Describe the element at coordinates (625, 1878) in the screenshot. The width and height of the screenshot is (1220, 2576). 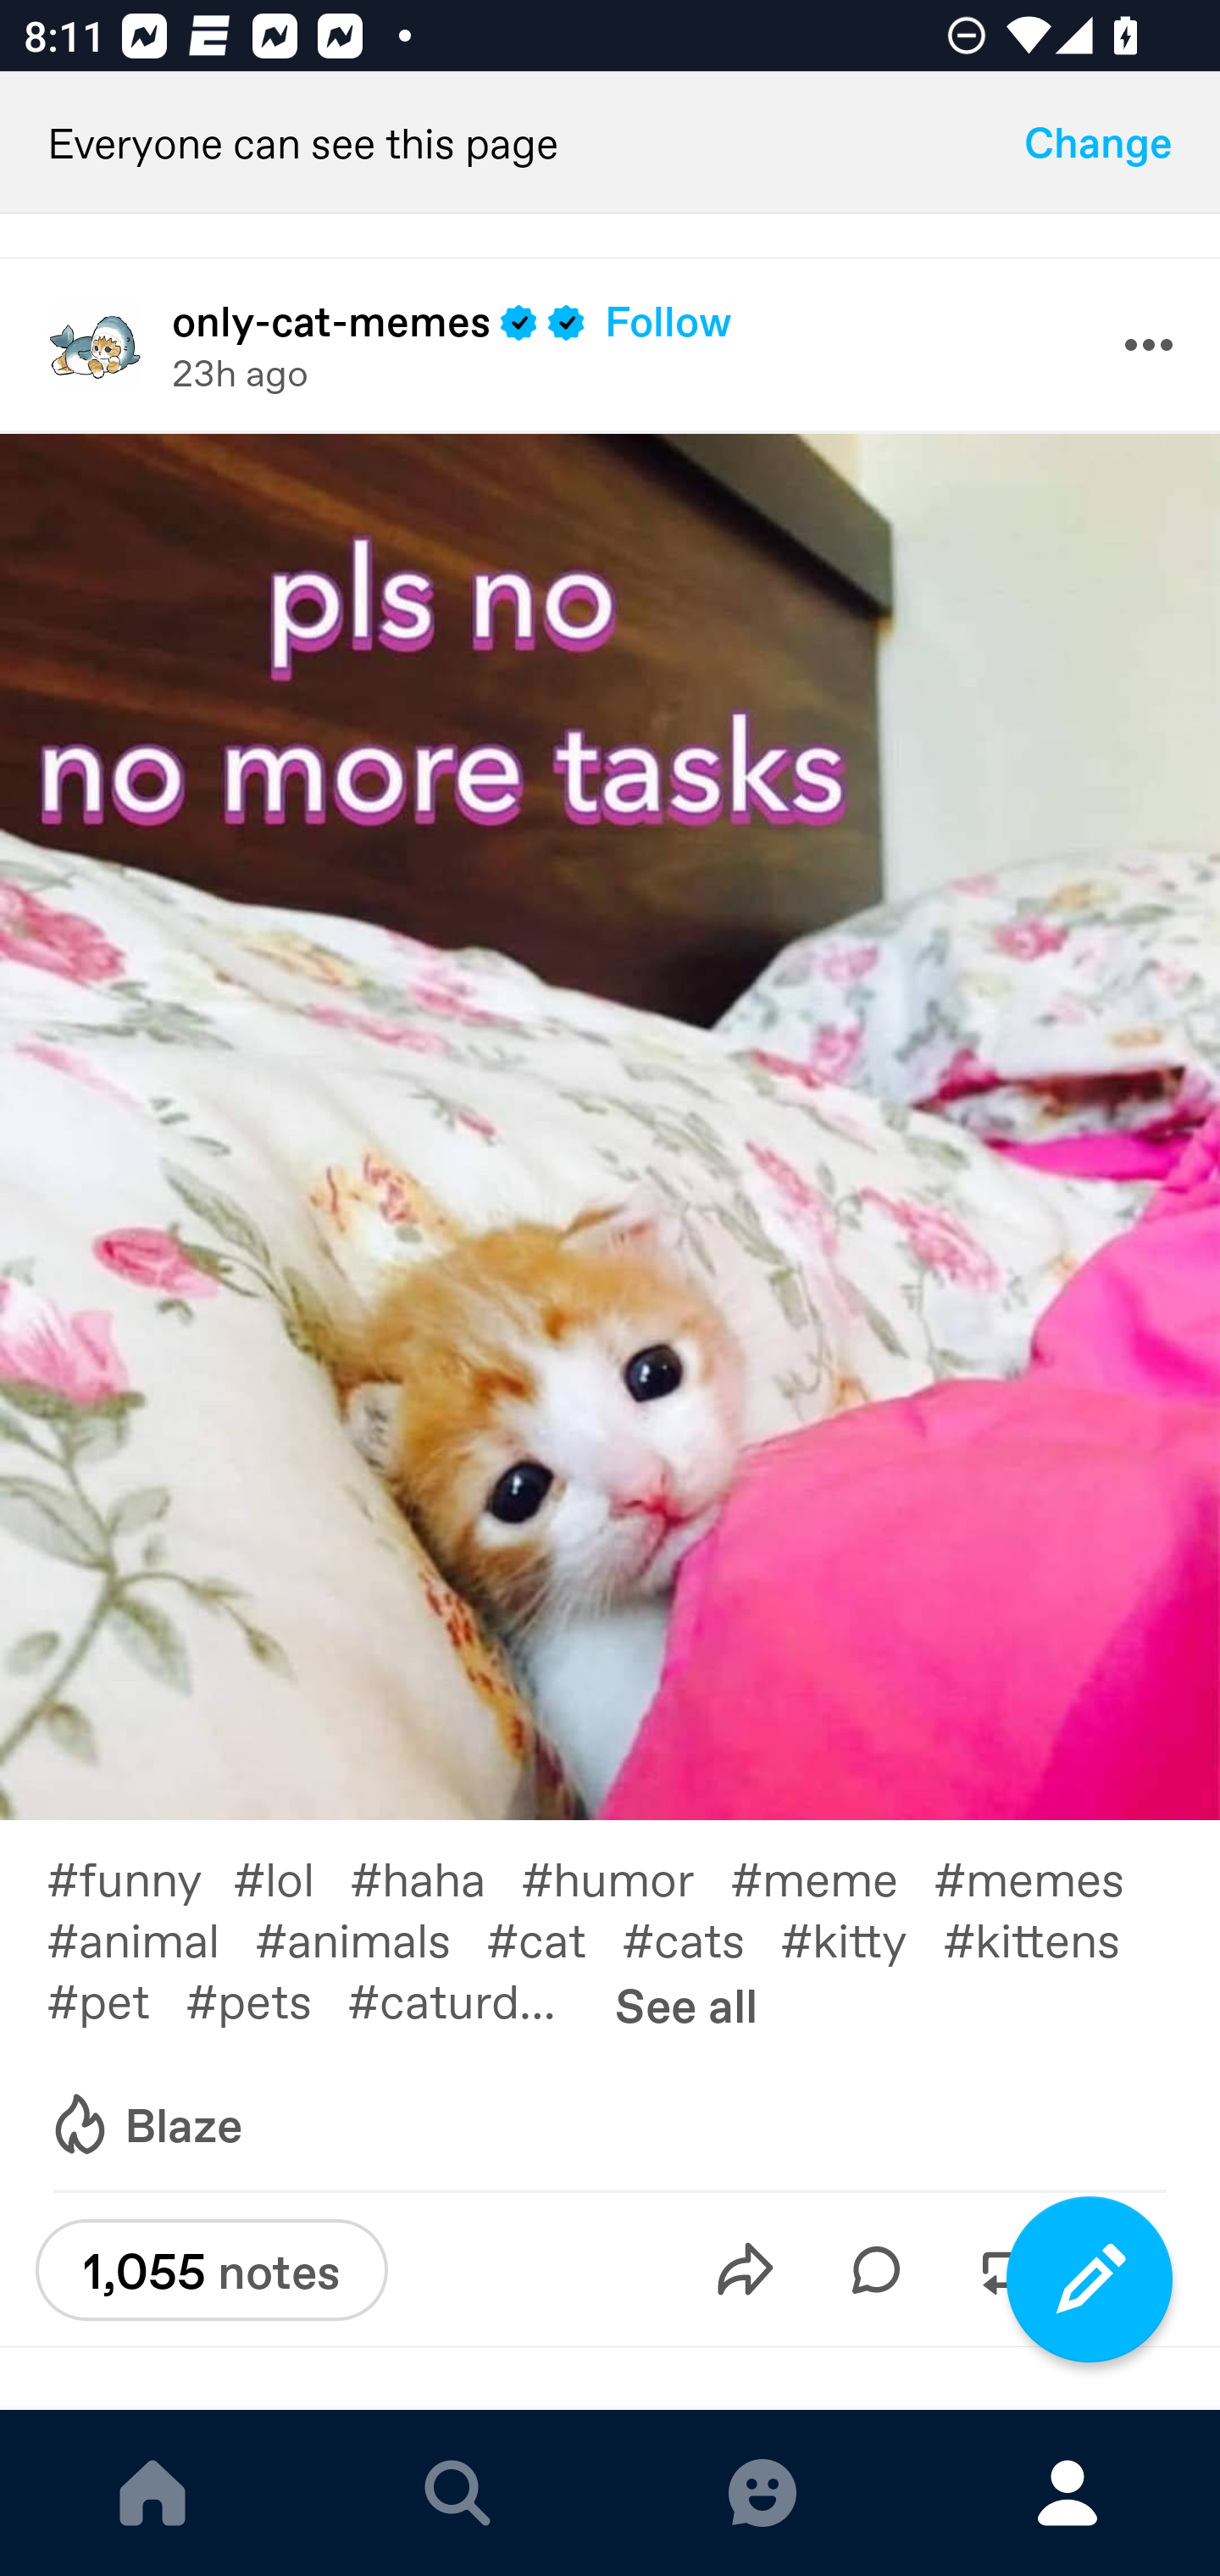
I see `#humor` at that location.